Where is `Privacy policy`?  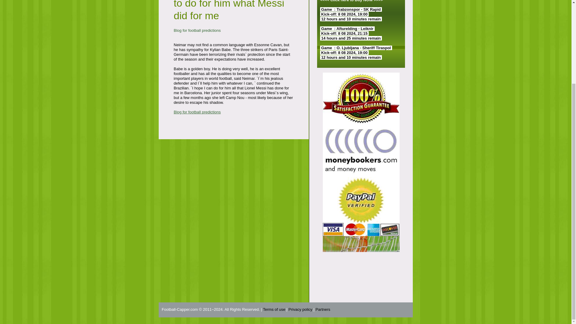
Privacy policy is located at coordinates (300, 309).